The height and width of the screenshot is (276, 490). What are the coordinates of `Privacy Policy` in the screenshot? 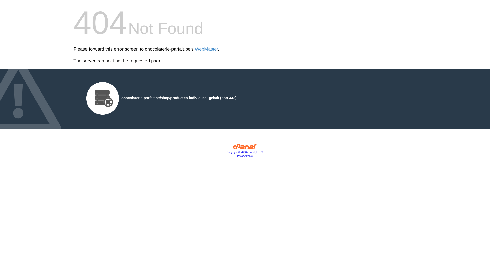 It's located at (245, 156).